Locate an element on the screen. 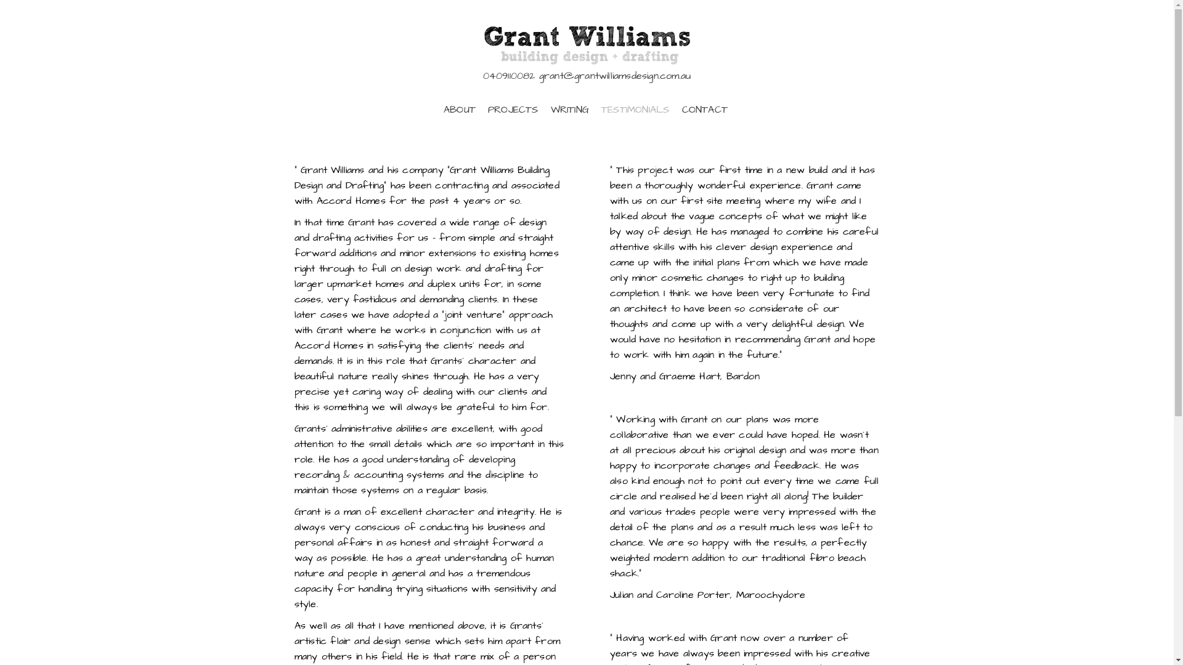 The height and width of the screenshot is (665, 1183). CONTACT is located at coordinates (704, 110).